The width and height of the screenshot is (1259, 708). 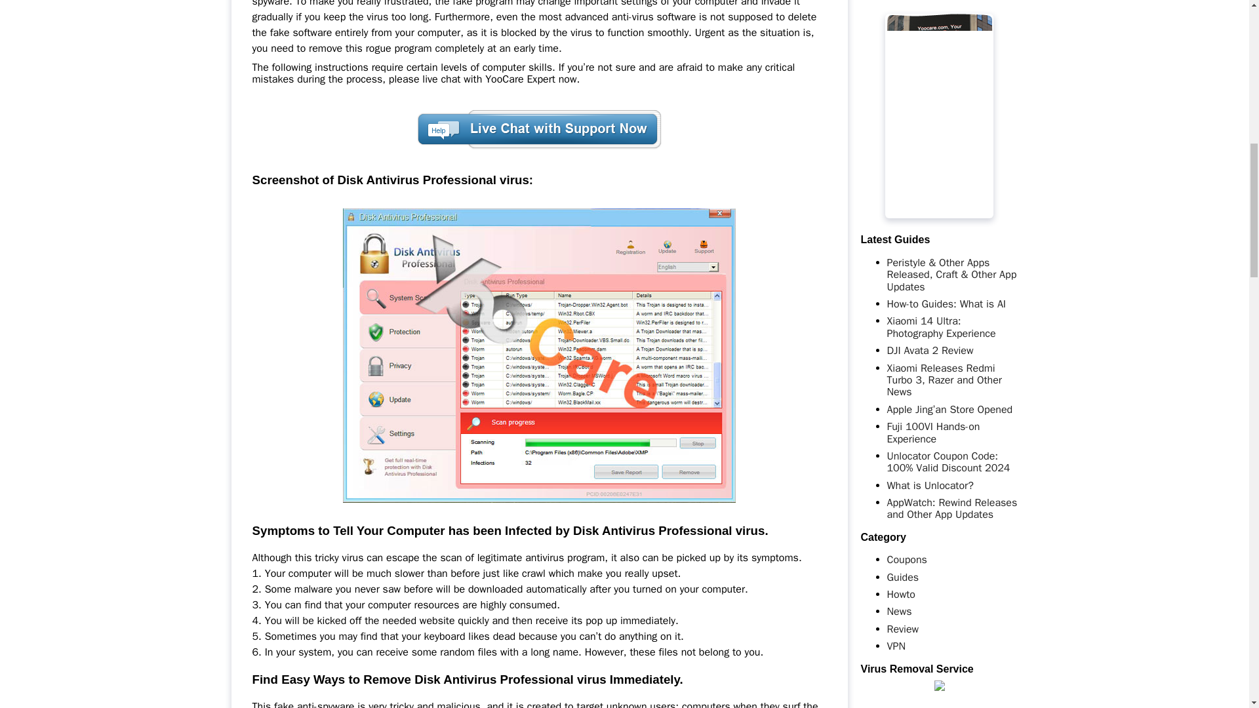 I want to click on DJI Avata 2 Review, so click(x=930, y=350).